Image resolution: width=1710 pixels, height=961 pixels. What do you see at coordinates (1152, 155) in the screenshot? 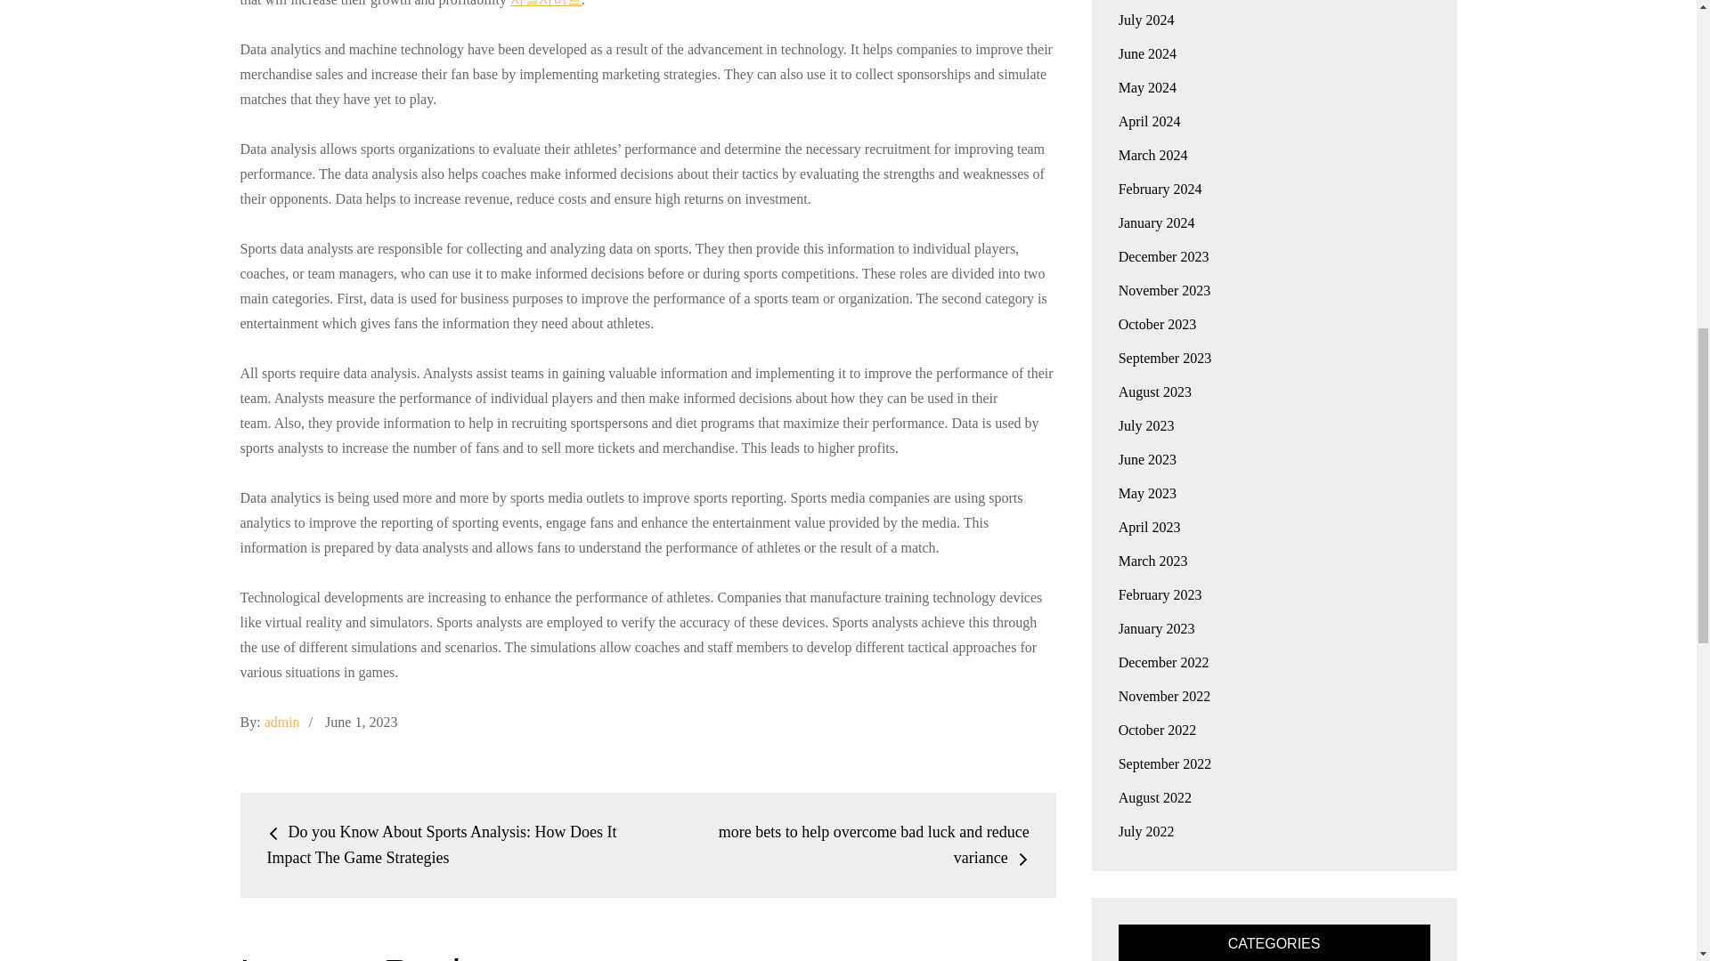
I see `March 2024` at bounding box center [1152, 155].